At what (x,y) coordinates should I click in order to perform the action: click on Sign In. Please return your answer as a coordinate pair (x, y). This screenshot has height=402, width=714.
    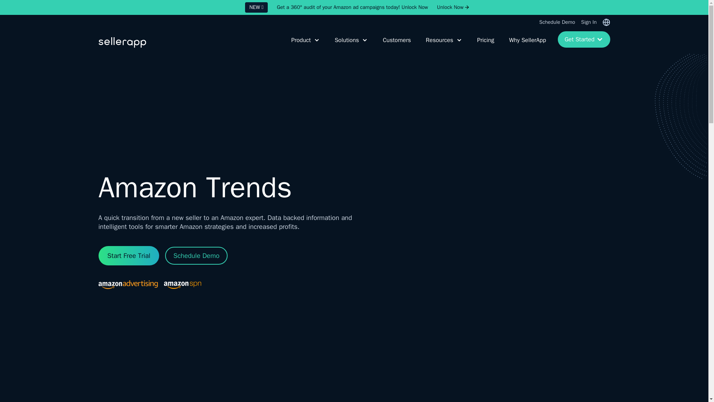
    Looking at the image, I should click on (589, 22).